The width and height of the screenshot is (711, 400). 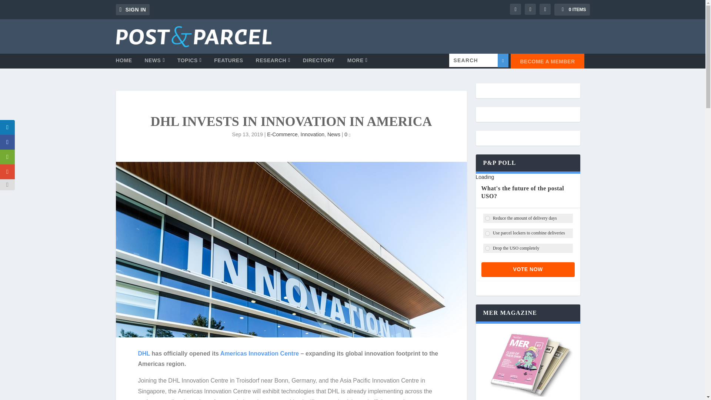 I want to click on HOME, so click(x=123, y=63).